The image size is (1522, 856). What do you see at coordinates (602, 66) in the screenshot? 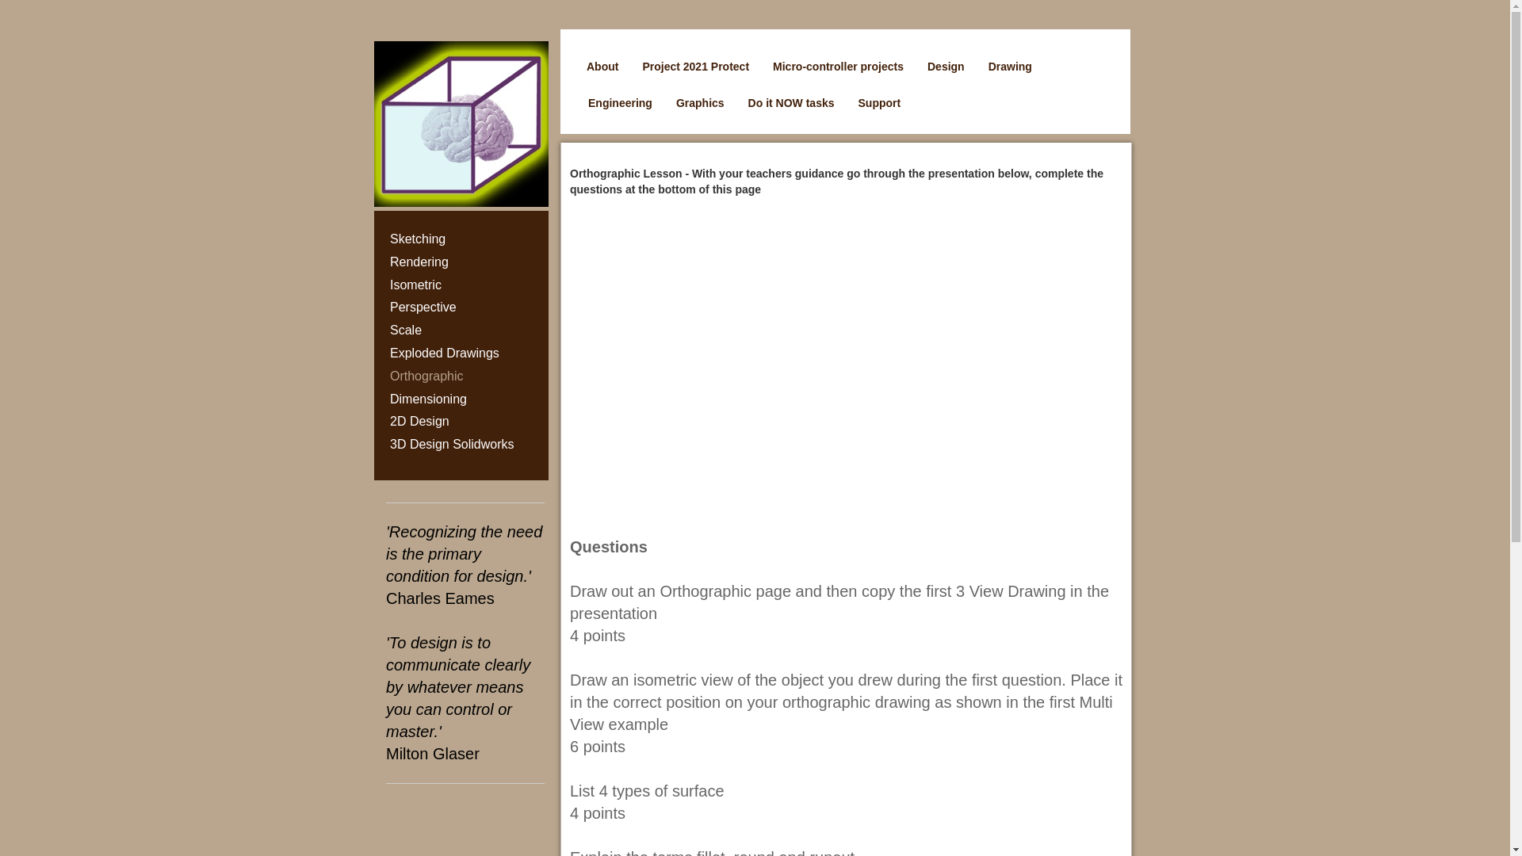
I see `About` at bounding box center [602, 66].